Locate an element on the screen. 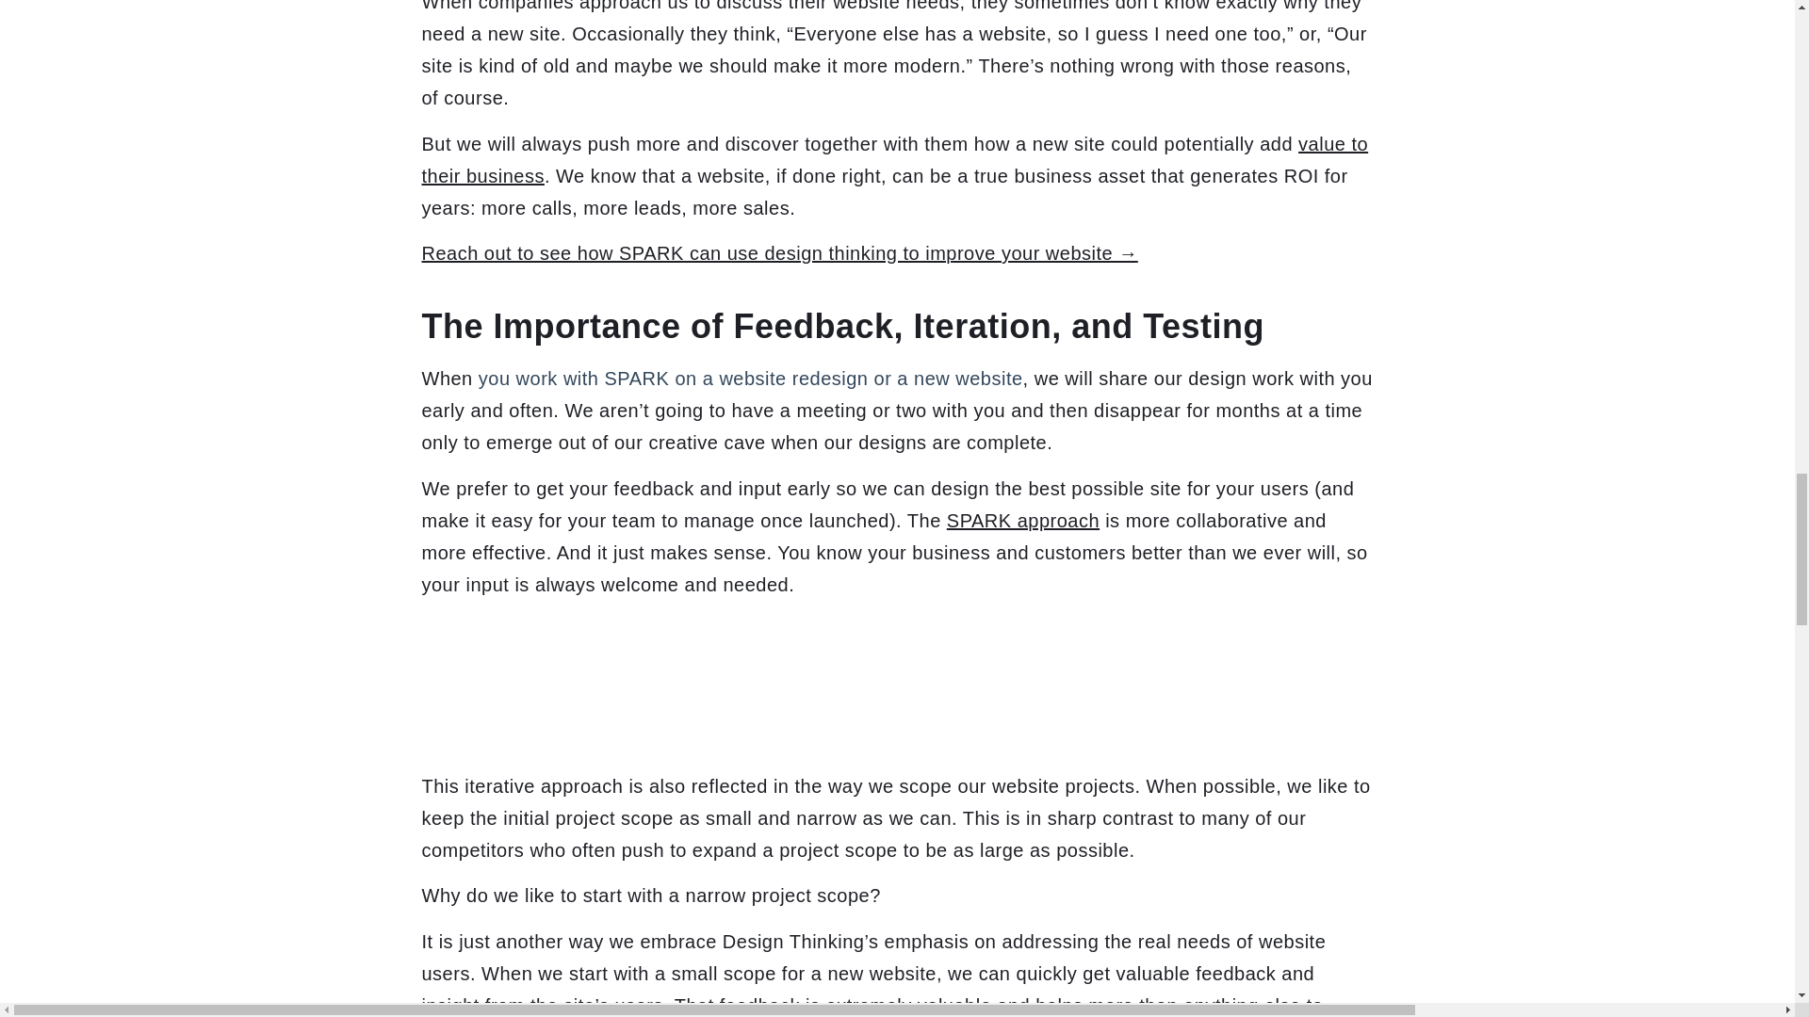 The height and width of the screenshot is (1017, 1809). SPARK approach is located at coordinates (1023, 520).